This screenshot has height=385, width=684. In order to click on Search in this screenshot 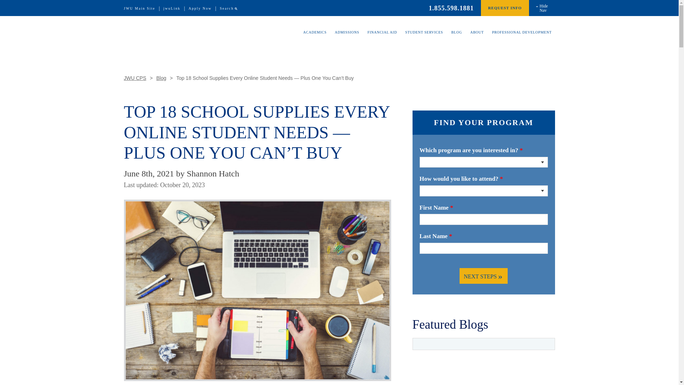, I will do `click(227, 9)`.